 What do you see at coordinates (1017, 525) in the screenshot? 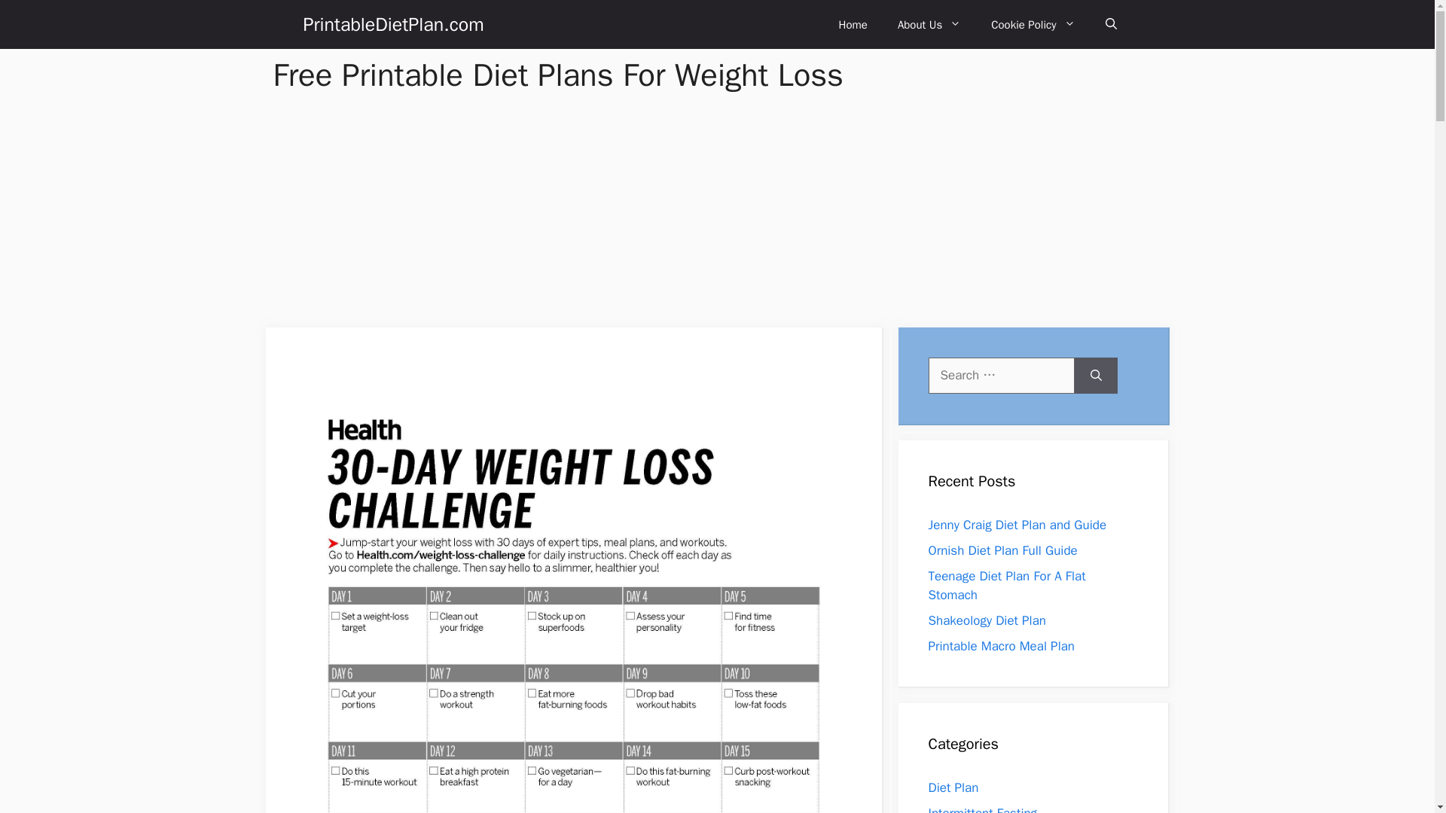
I see `Jenny Craig Diet Plan and Guide` at bounding box center [1017, 525].